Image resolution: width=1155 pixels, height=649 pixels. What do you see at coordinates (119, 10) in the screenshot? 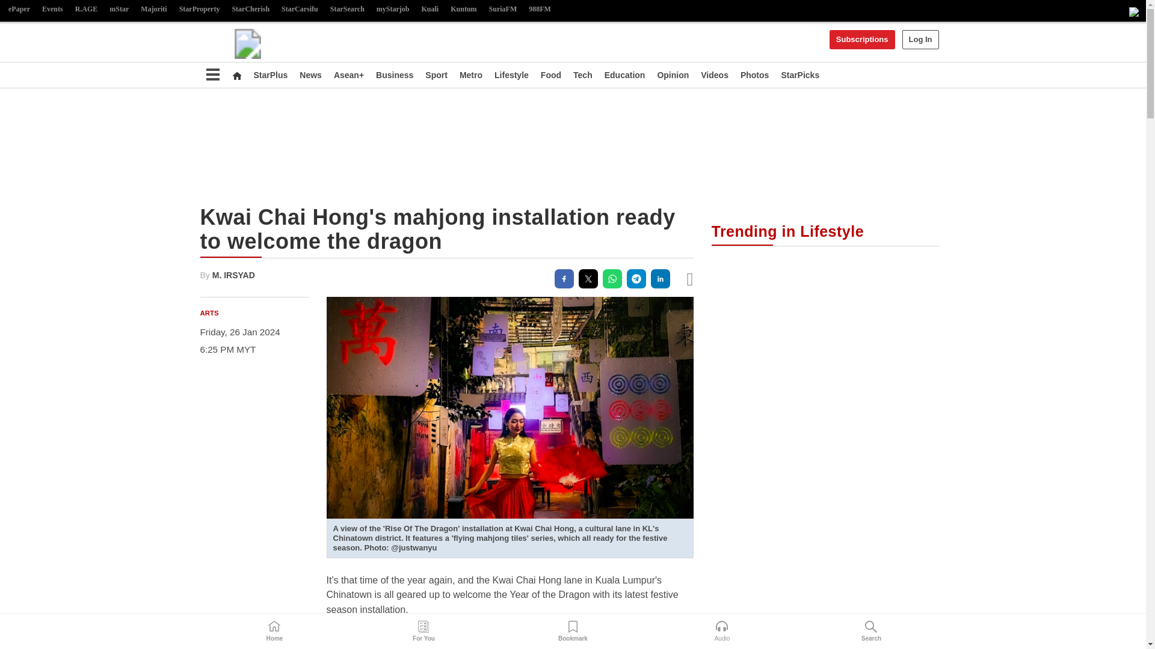
I see `mStar` at bounding box center [119, 10].